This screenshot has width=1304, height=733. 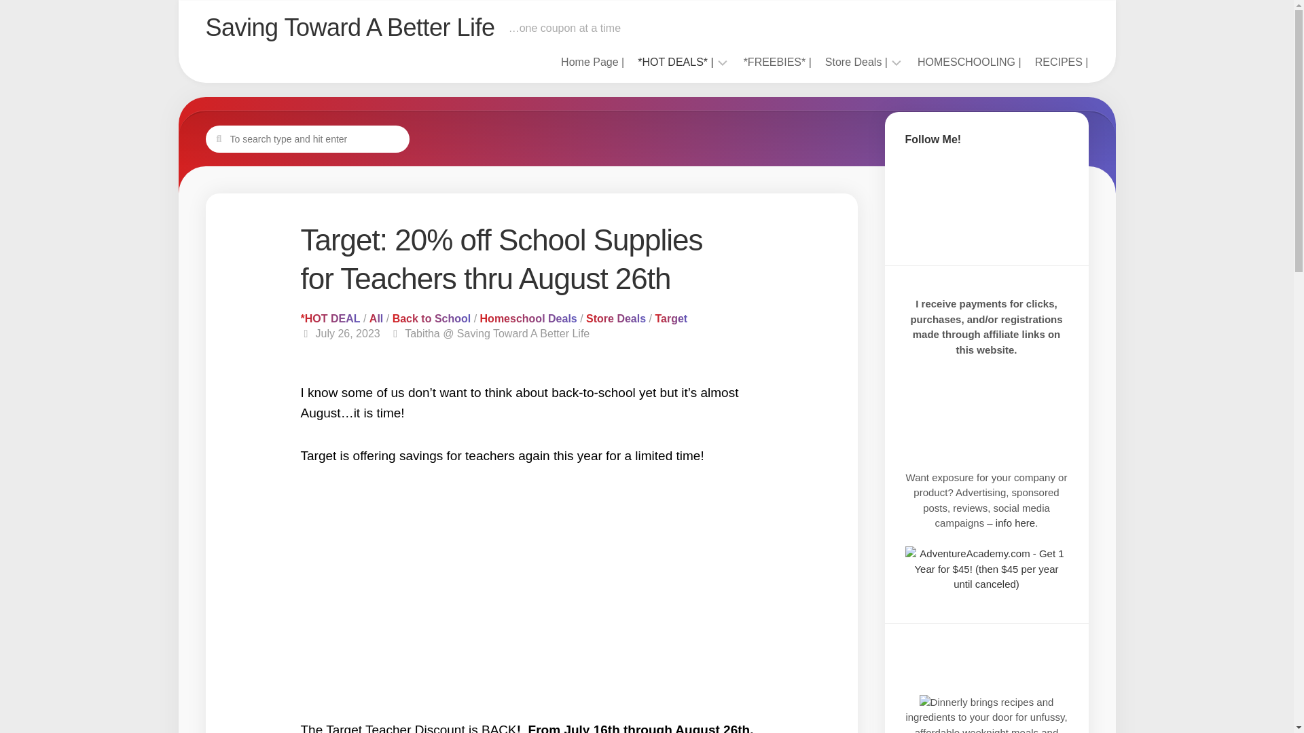 I want to click on Back to School, so click(x=431, y=319).